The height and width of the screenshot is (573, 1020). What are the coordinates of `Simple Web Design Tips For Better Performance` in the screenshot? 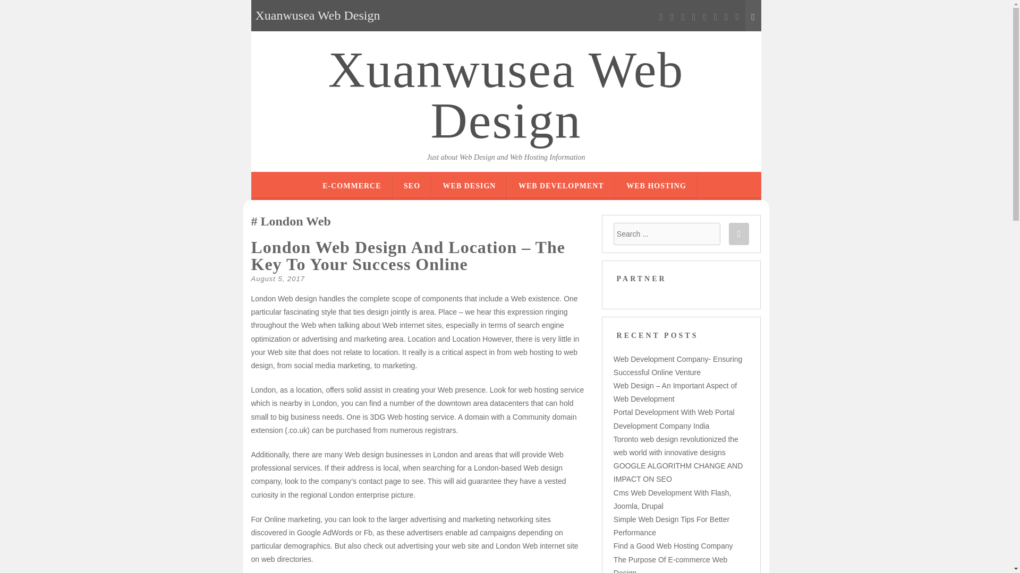 It's located at (671, 525).